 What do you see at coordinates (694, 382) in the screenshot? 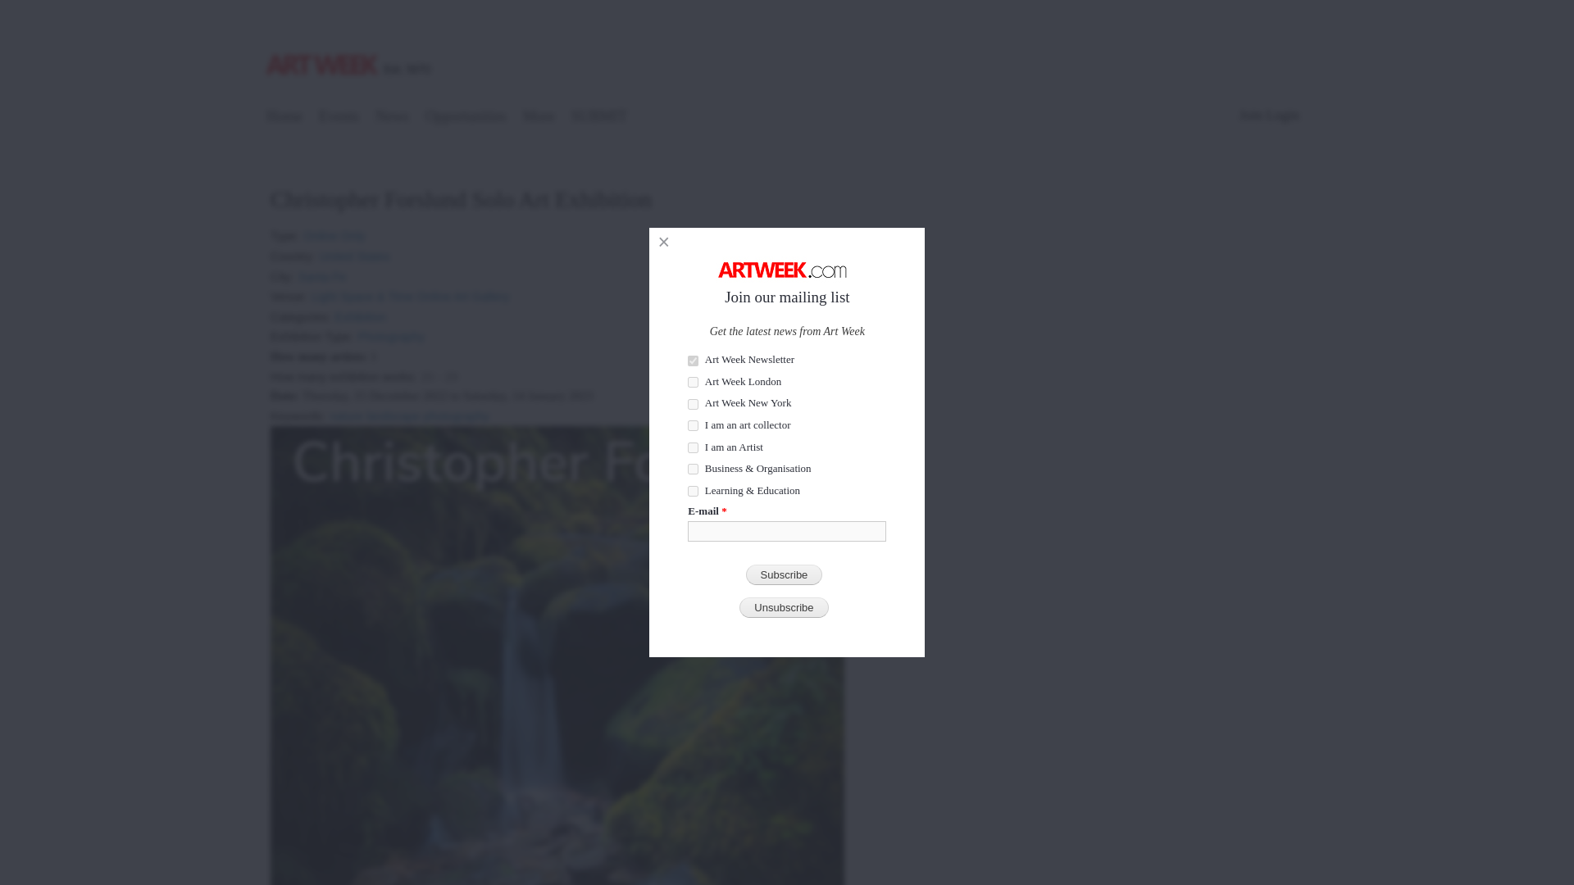
I see `30823` at bounding box center [694, 382].